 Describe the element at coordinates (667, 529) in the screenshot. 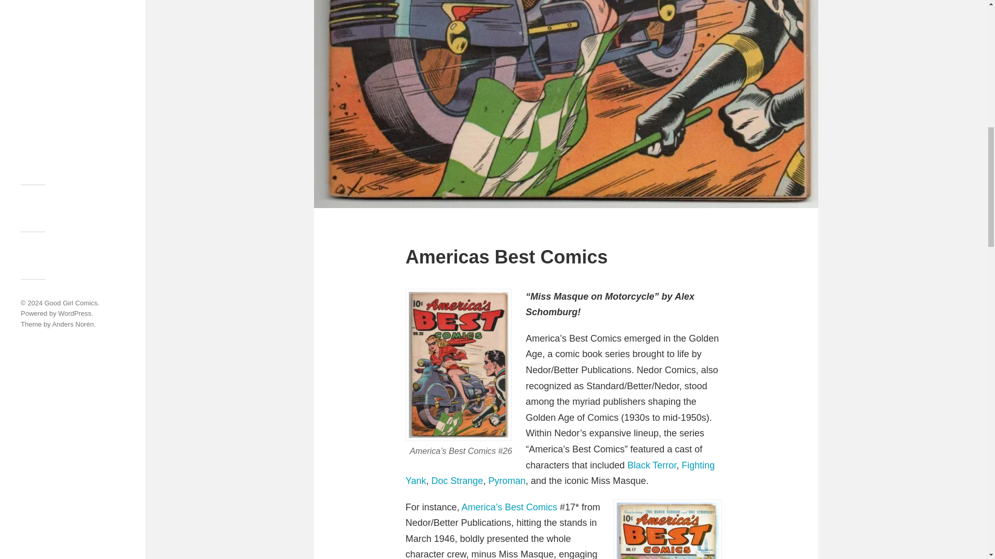

I see `Click to read` at that location.